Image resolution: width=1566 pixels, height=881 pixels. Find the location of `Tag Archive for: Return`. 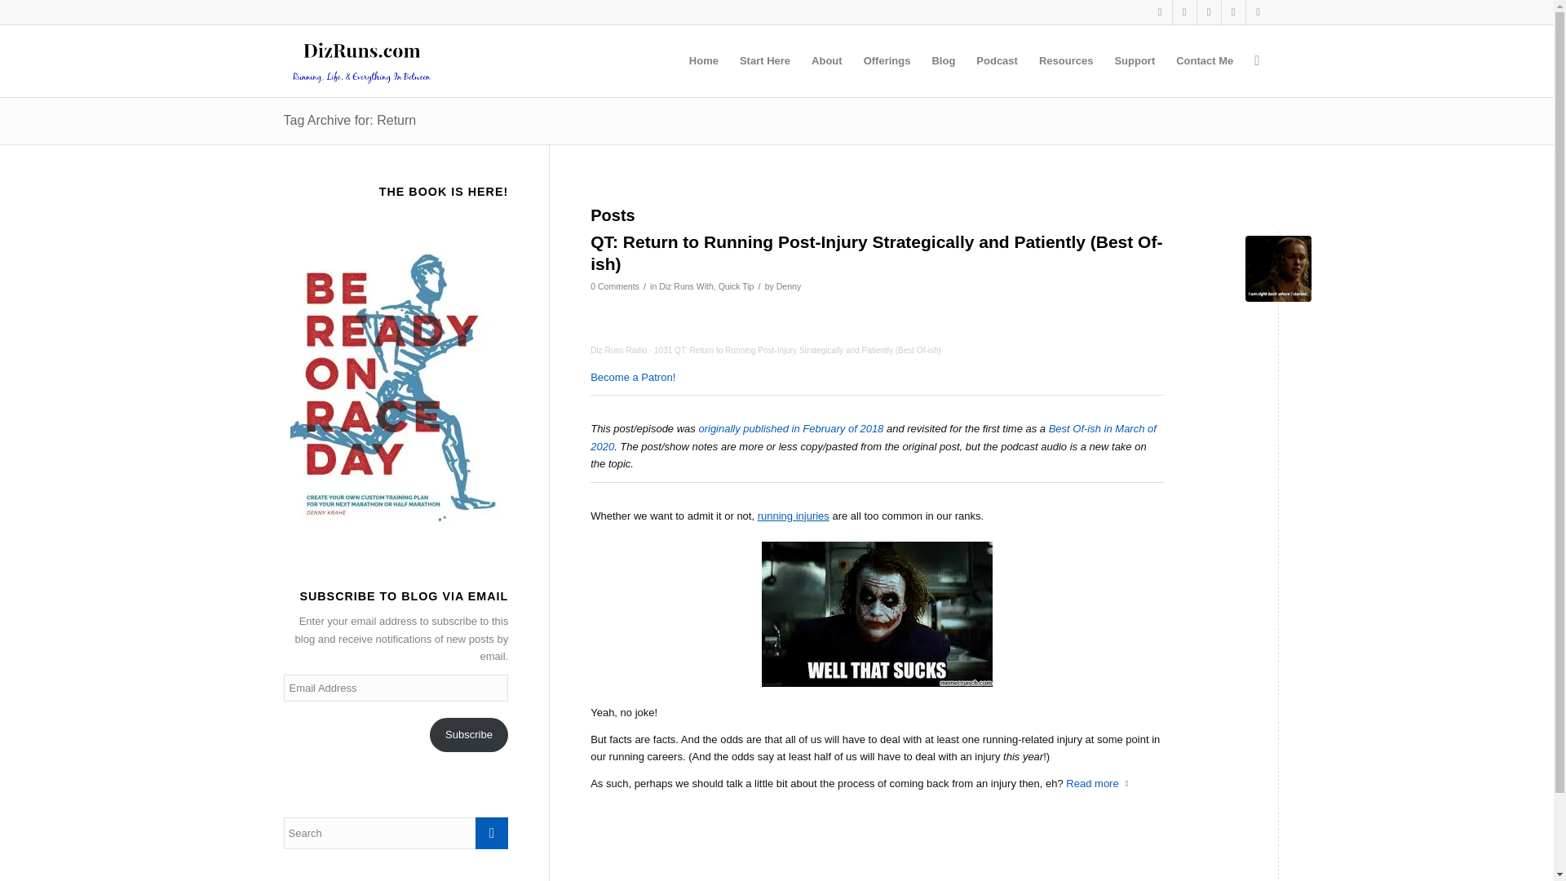

Tag Archive for: Return is located at coordinates (349, 120).